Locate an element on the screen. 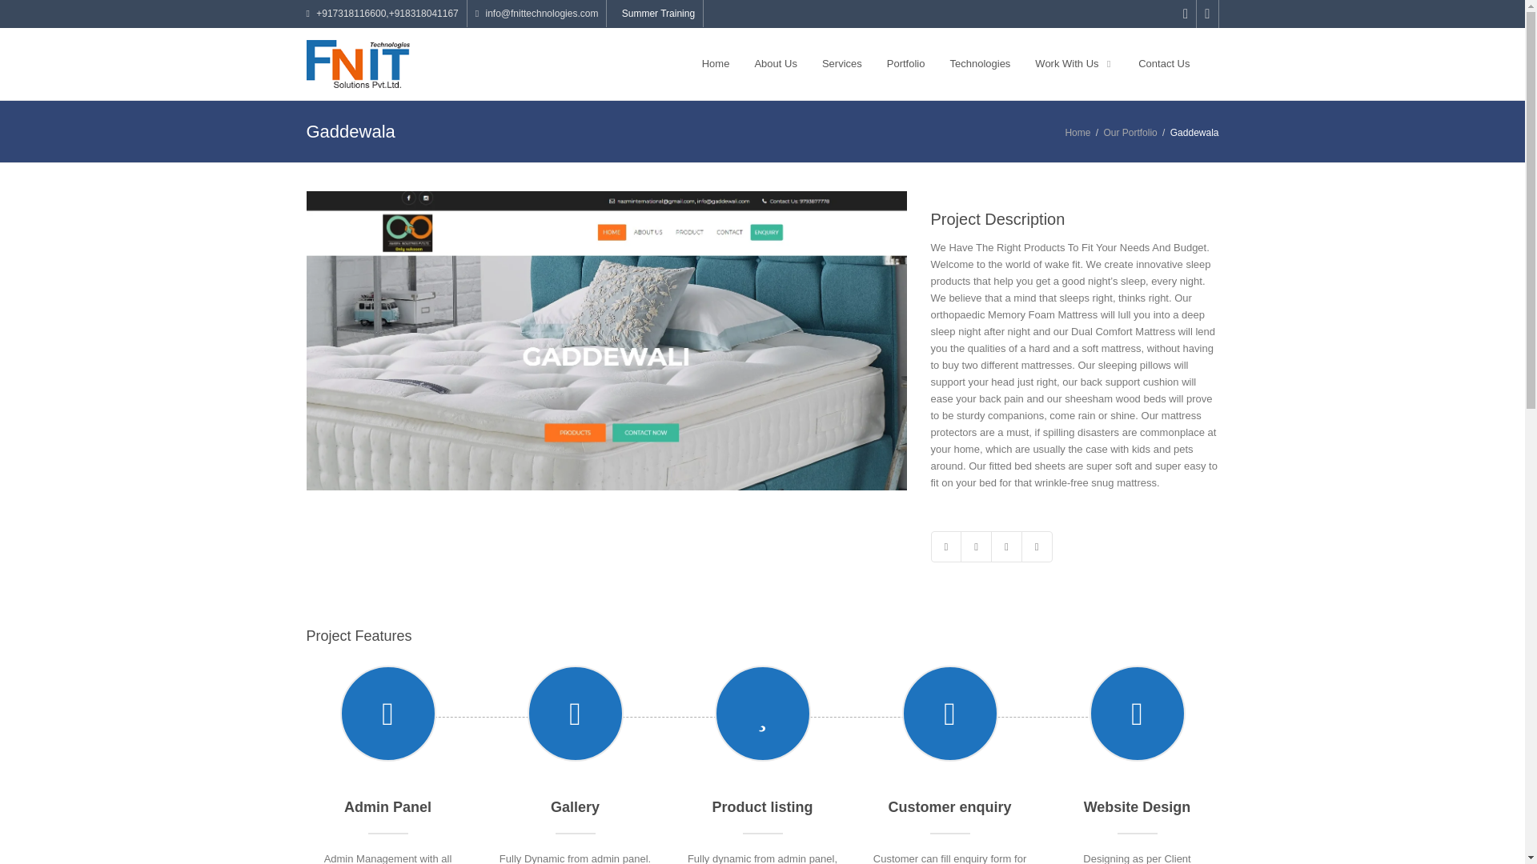 The height and width of the screenshot is (864, 1537). Summer Training is located at coordinates (655, 13).